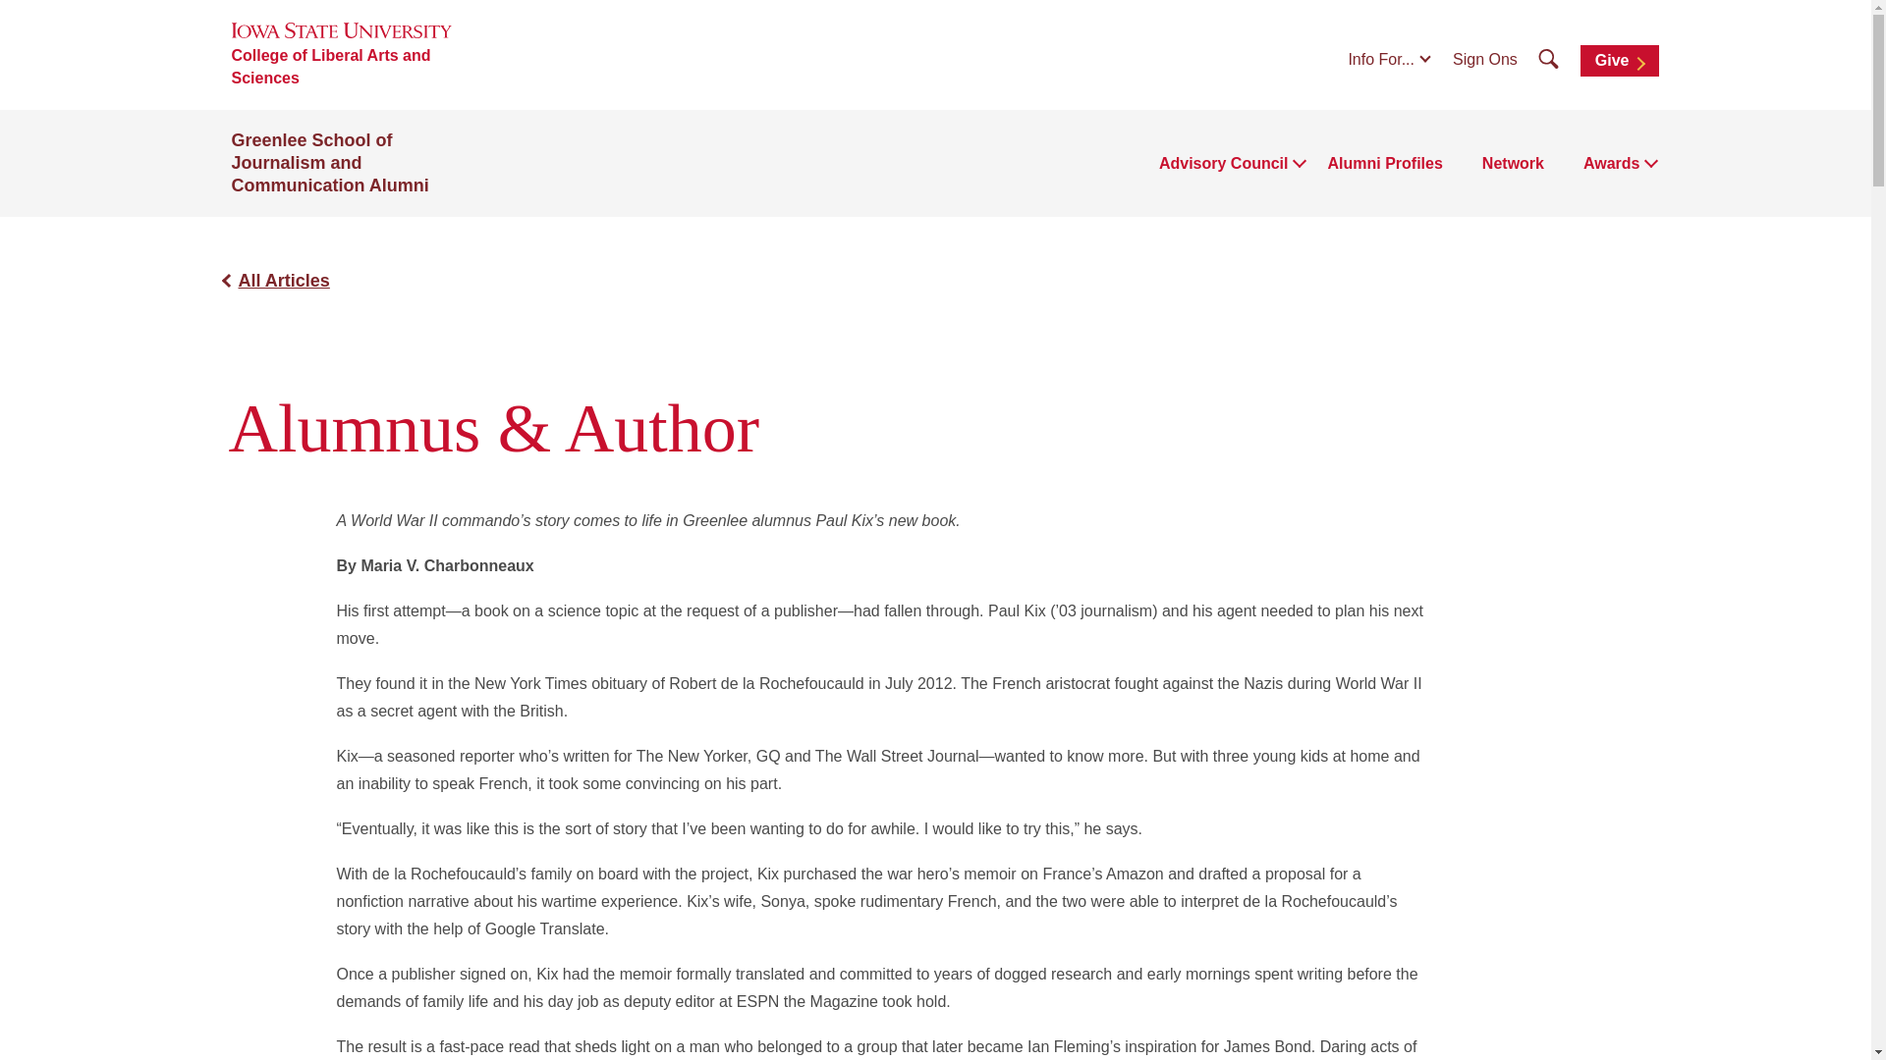 The image size is (1886, 1060). Describe the element at coordinates (330, 162) in the screenshot. I see `Greenlee School of Journalism and Communication Alumni` at that location.